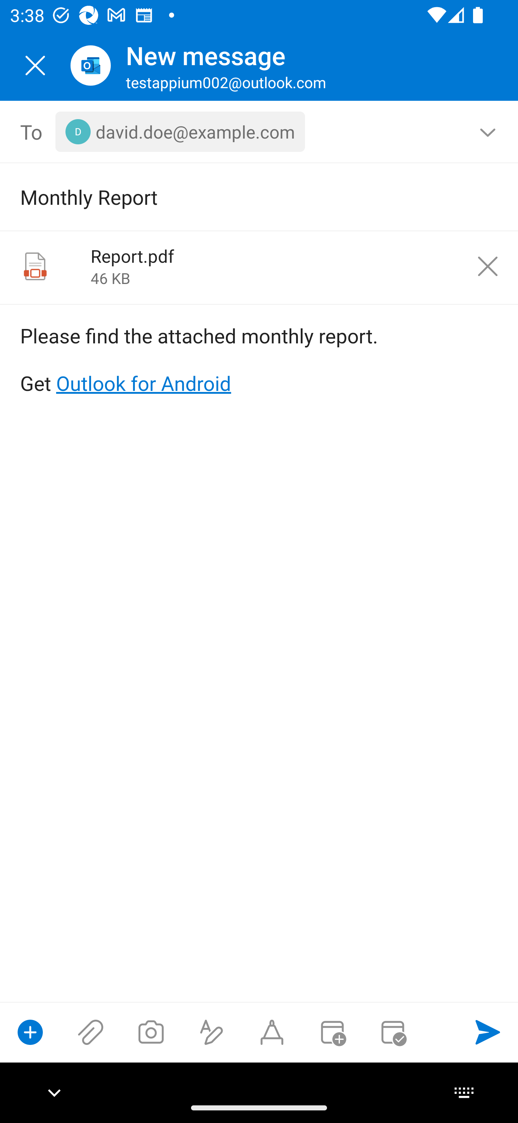  I want to click on Show formatting options, so click(212, 1032).